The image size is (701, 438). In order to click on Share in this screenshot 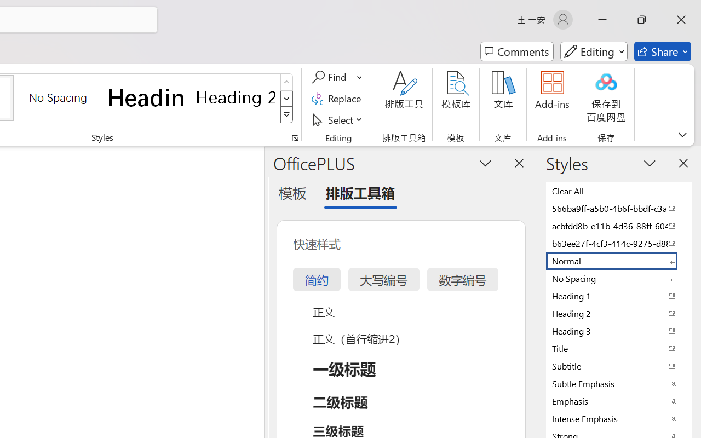, I will do `click(663, 51)`.